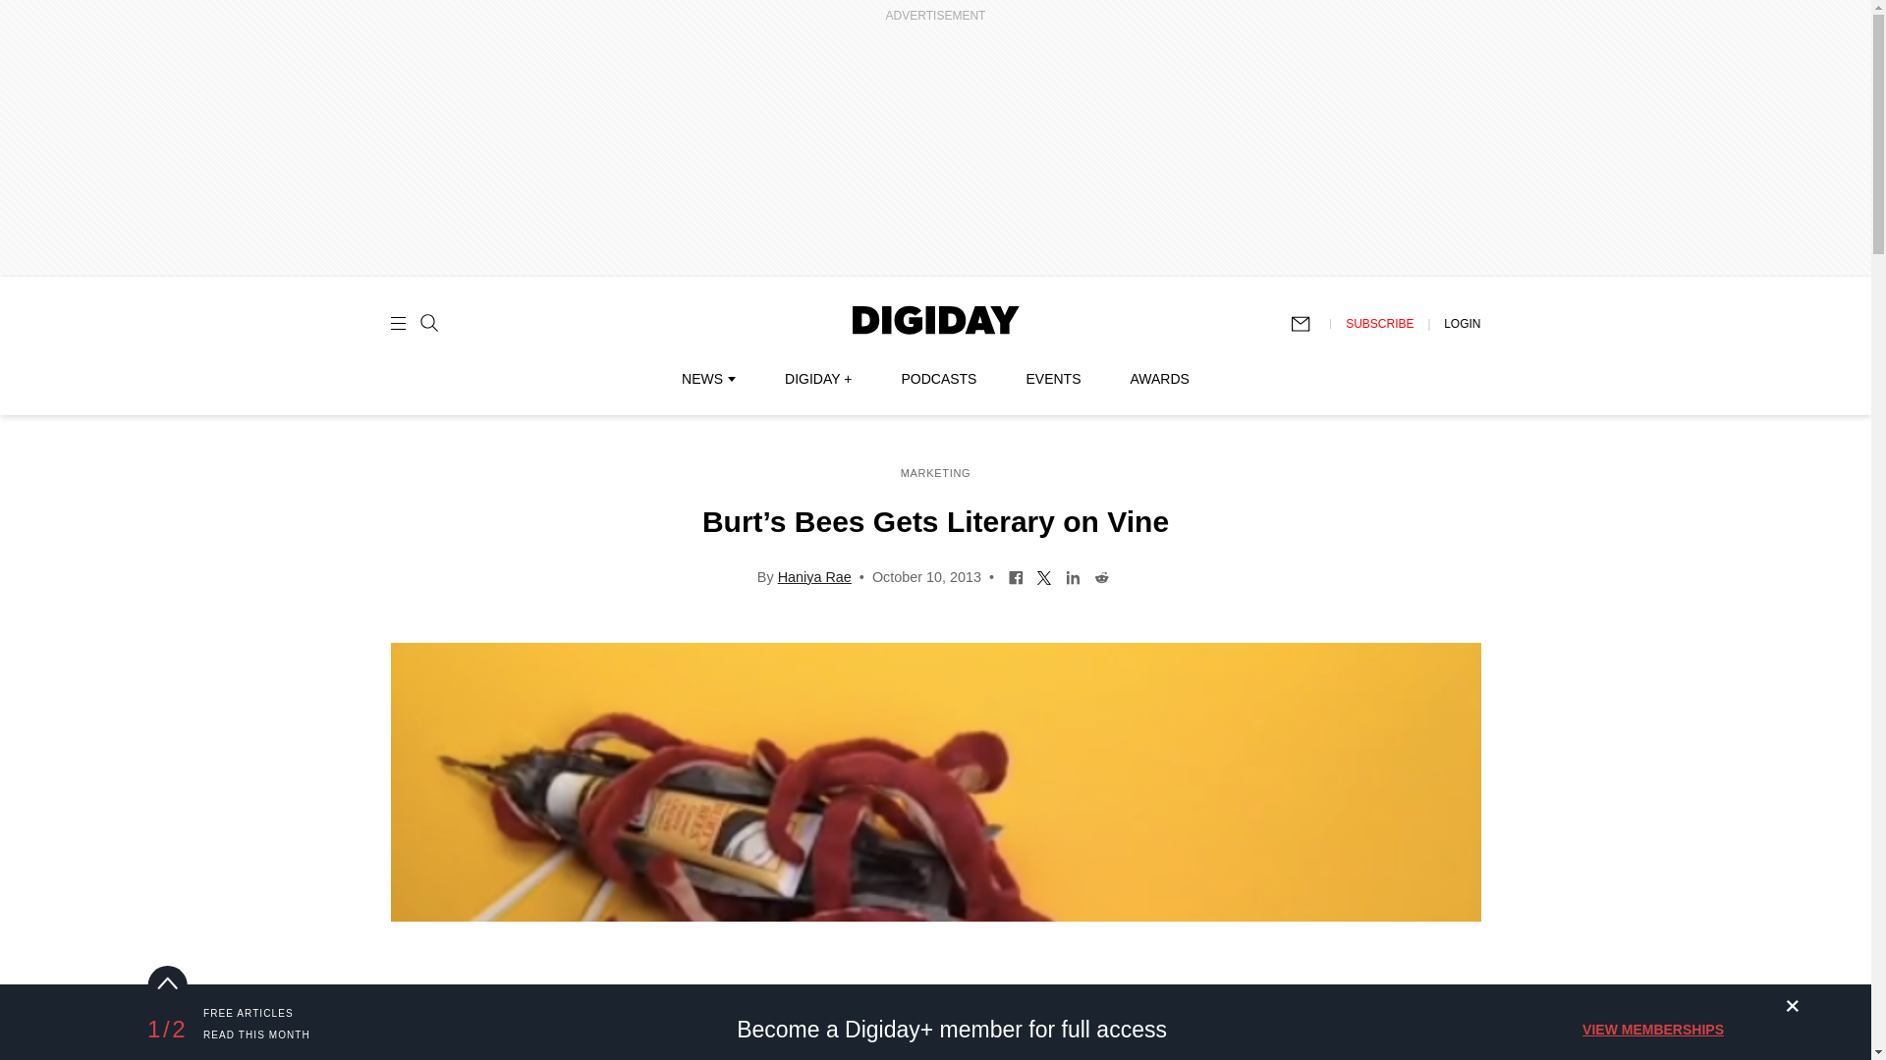  I want to click on SUBSCRIBE, so click(1379, 323).